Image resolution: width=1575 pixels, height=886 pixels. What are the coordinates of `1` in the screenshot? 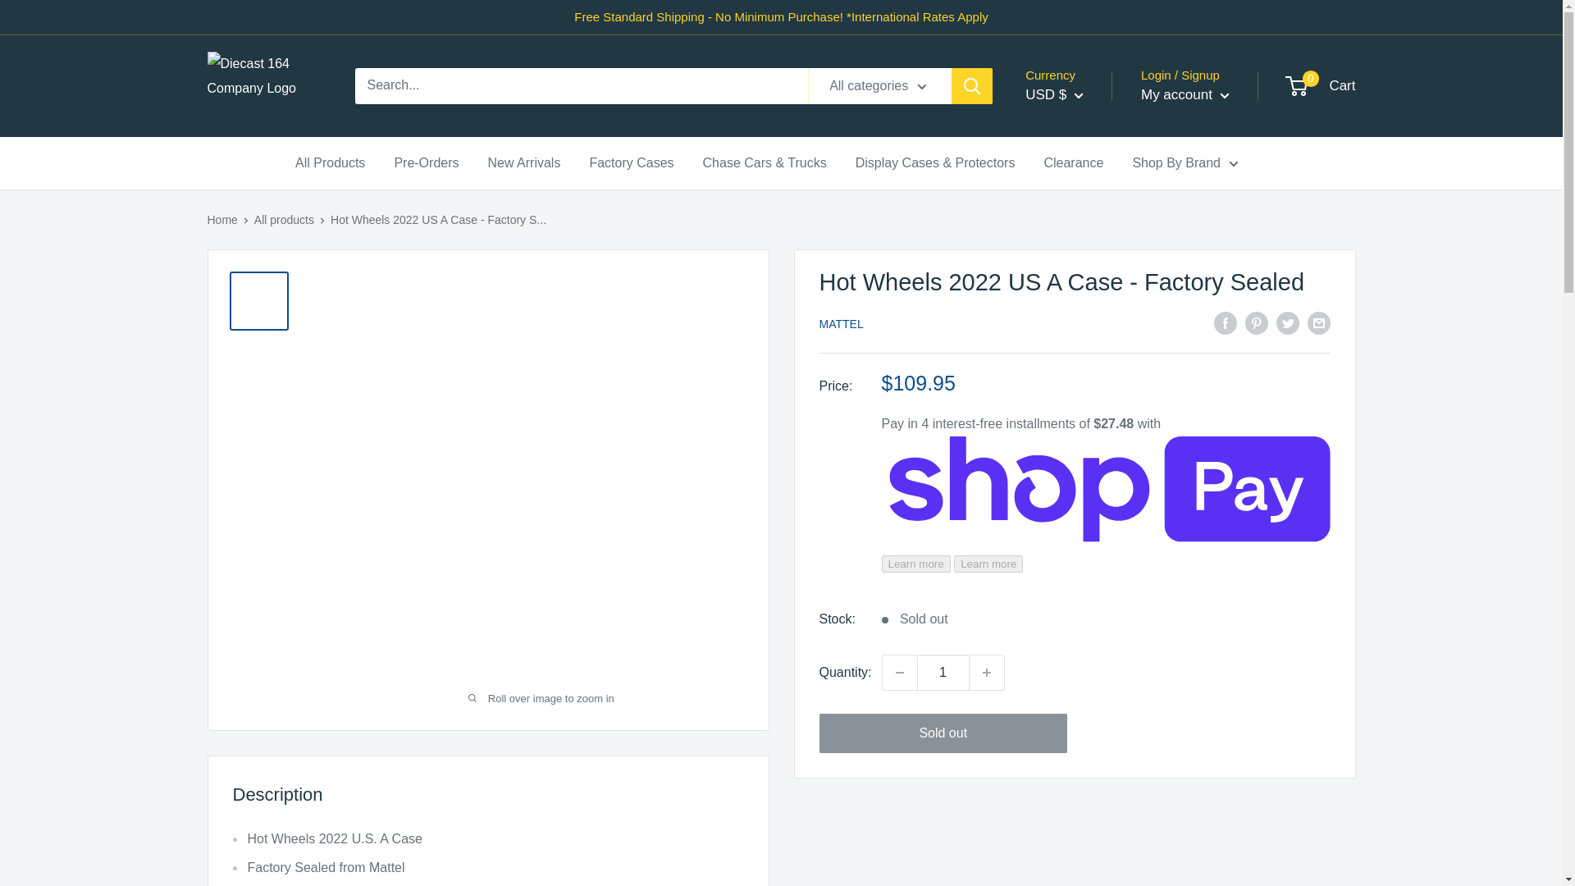 It's located at (943, 673).